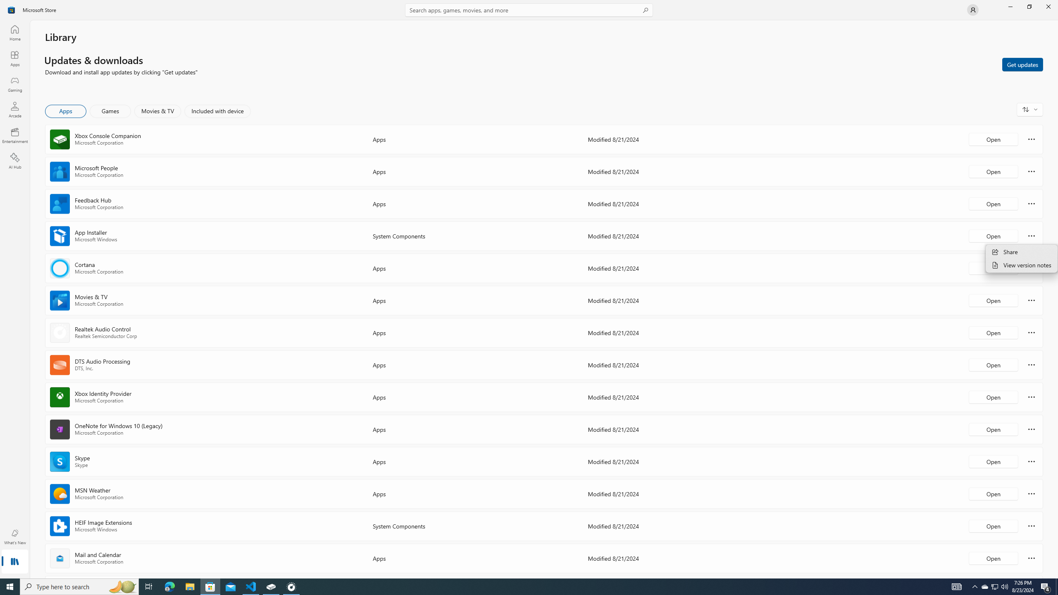  Describe the element at coordinates (1030, 109) in the screenshot. I see `Sort and filter` at that location.